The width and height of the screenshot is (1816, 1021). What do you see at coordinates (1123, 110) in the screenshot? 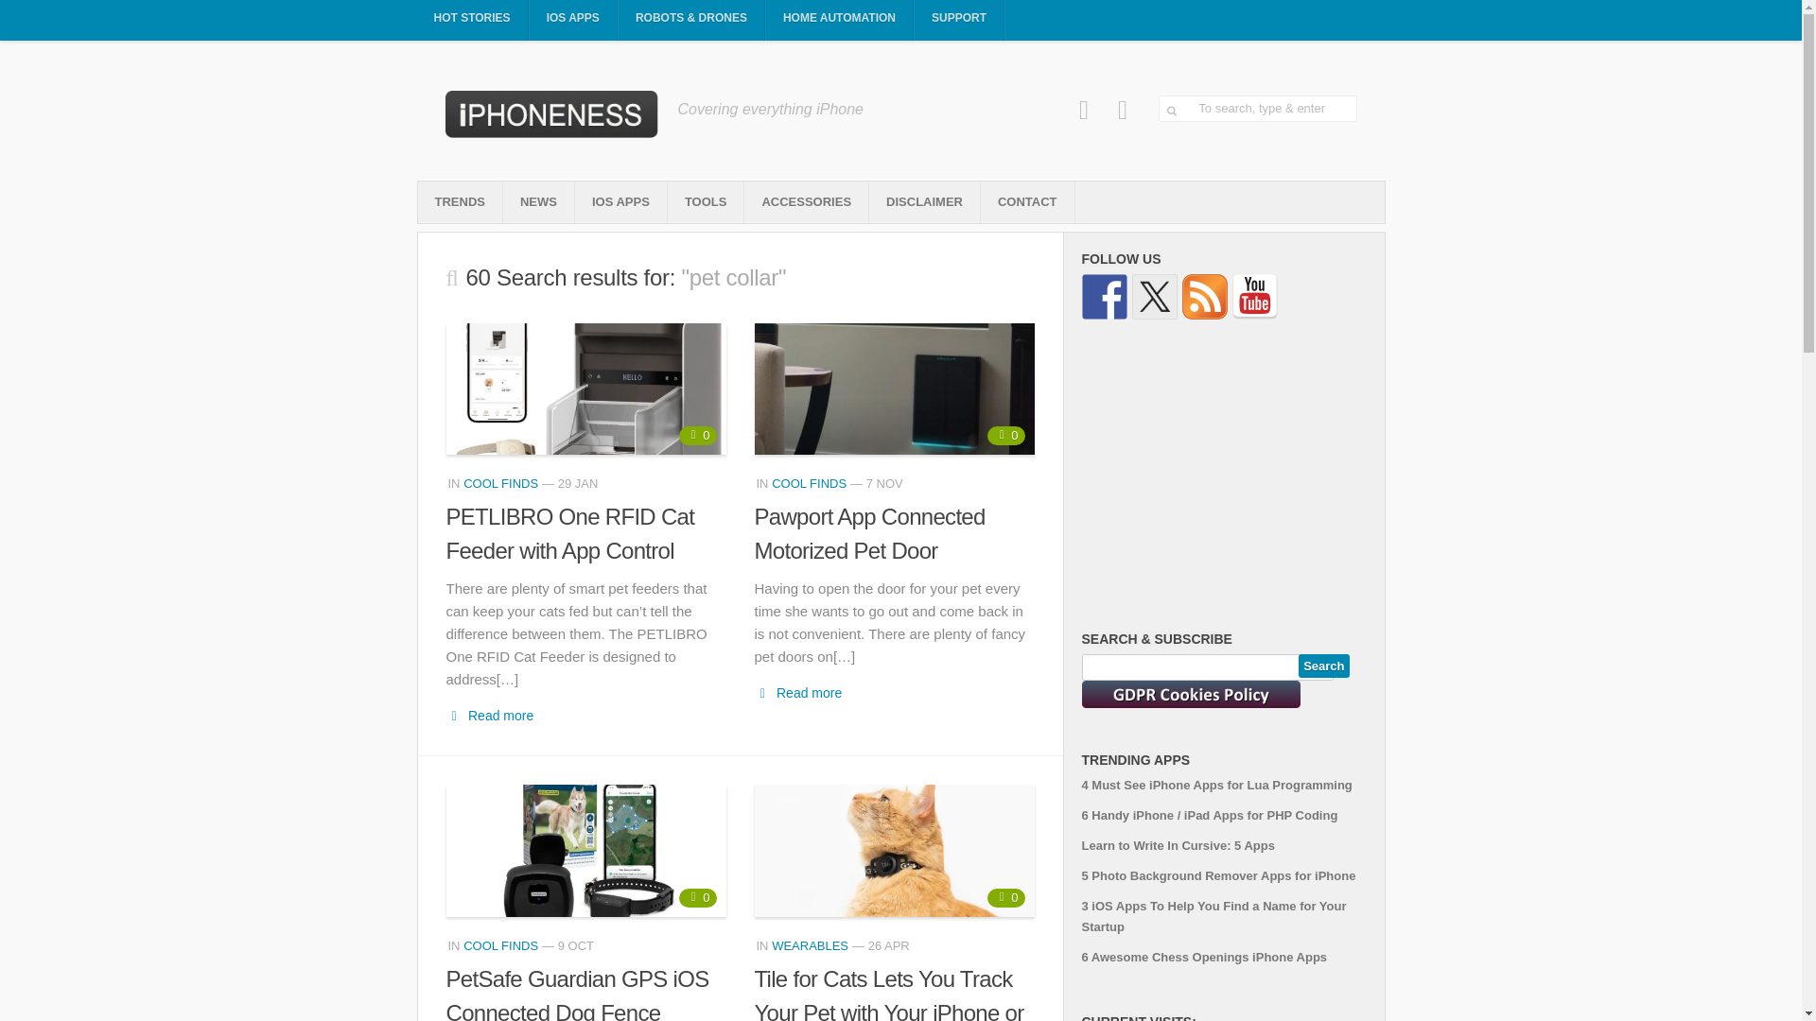
I see `Pinterest` at bounding box center [1123, 110].